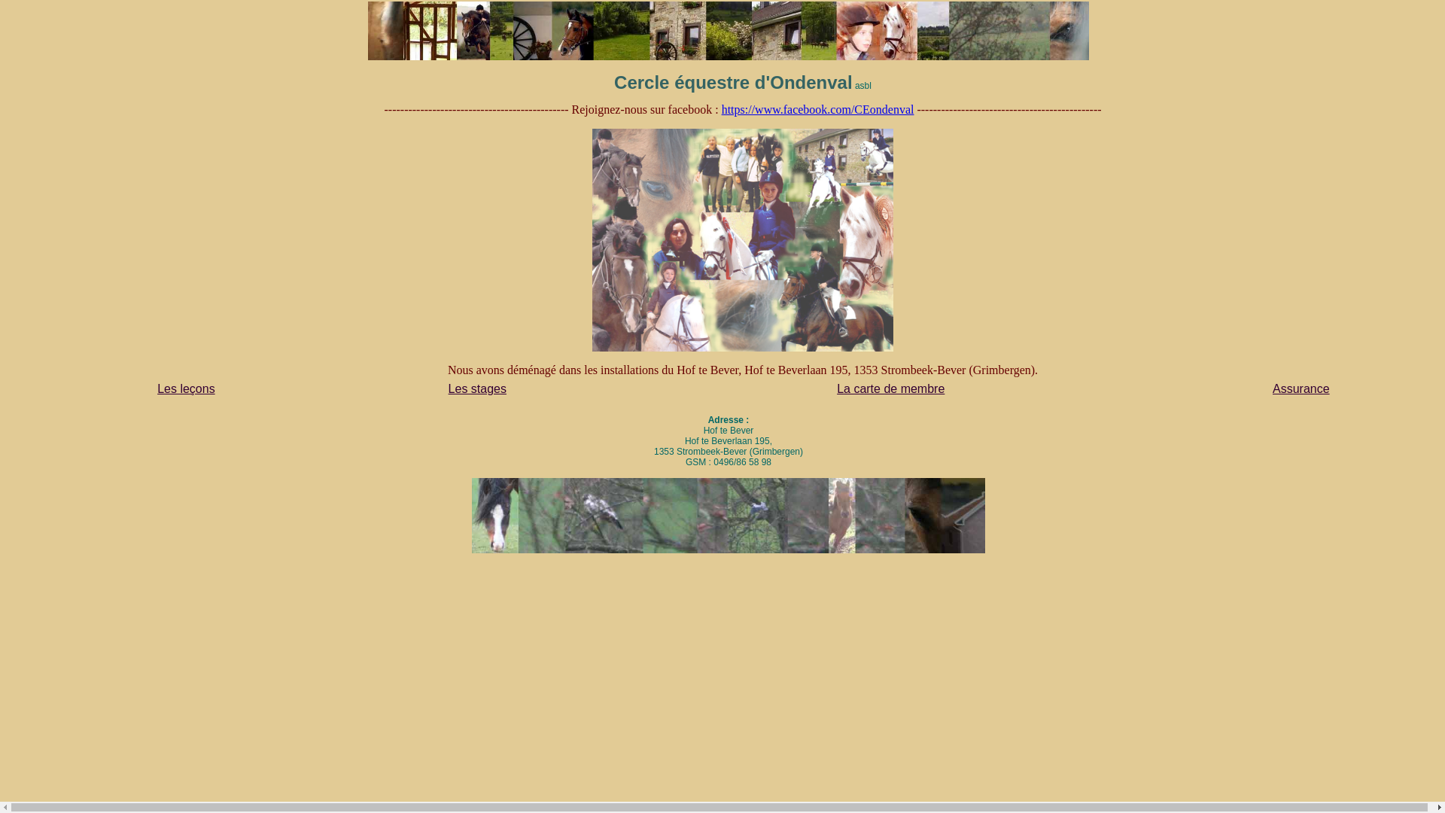 This screenshot has height=813, width=1445. What do you see at coordinates (477, 388) in the screenshot?
I see `Les stages` at bounding box center [477, 388].